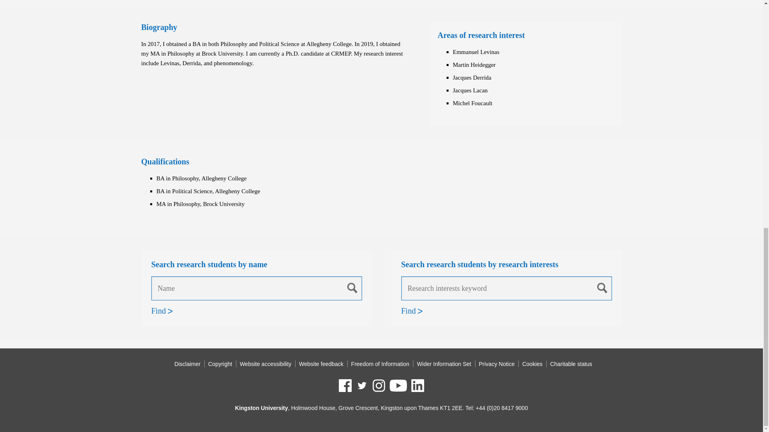  Describe the element at coordinates (352, 288) in the screenshot. I see `Search` at that location.